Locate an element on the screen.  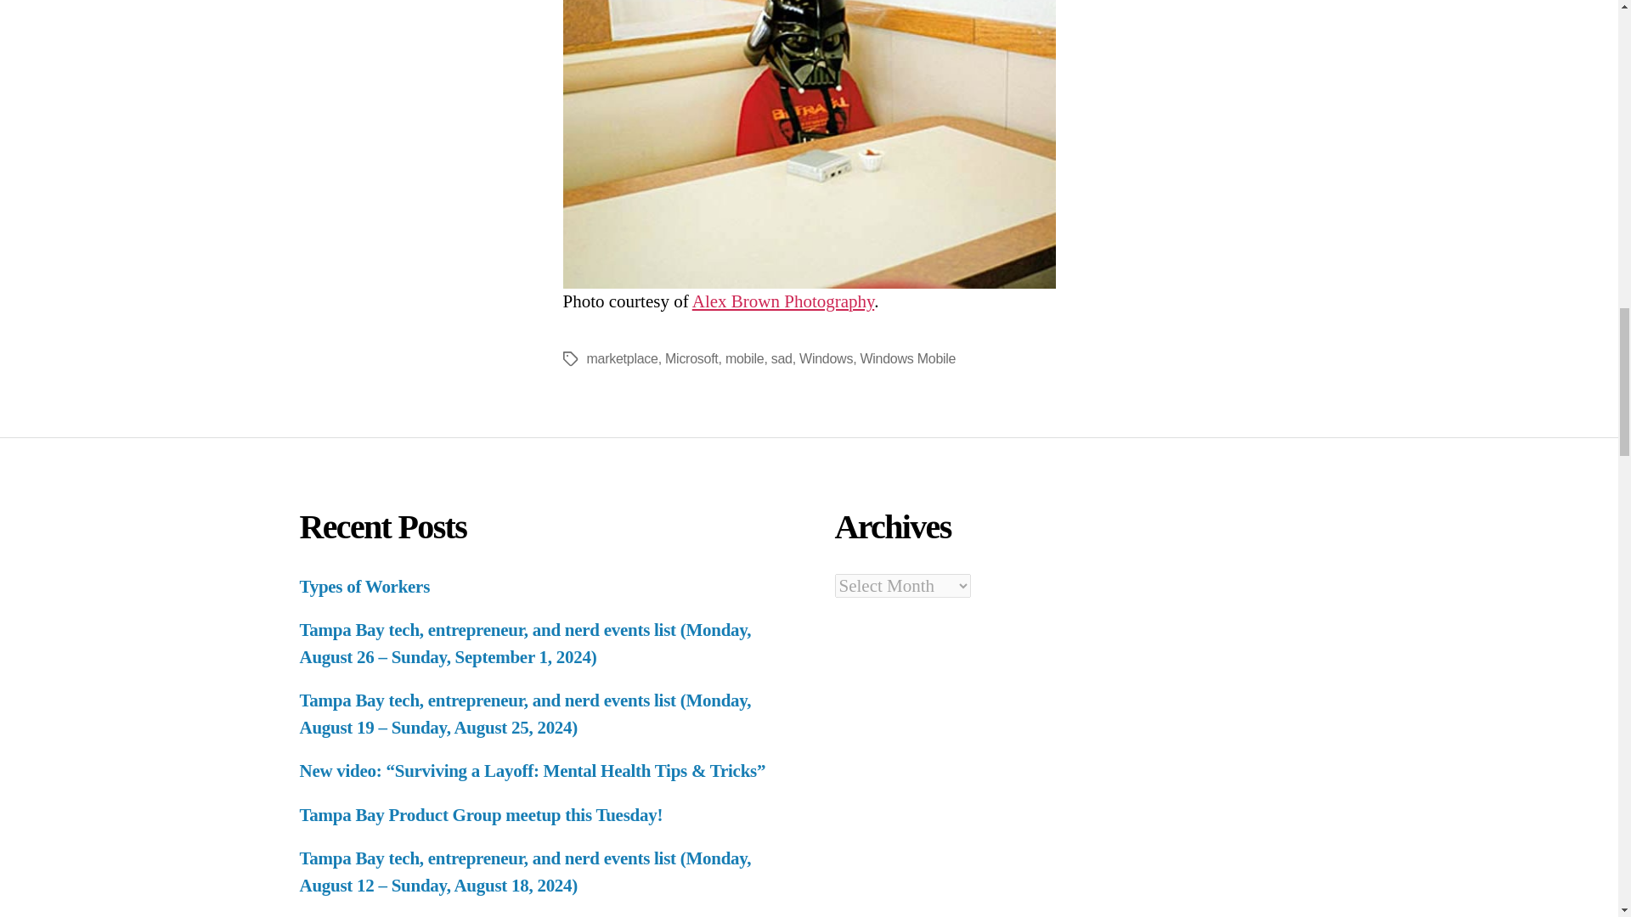
marketplace is located at coordinates (621, 358).